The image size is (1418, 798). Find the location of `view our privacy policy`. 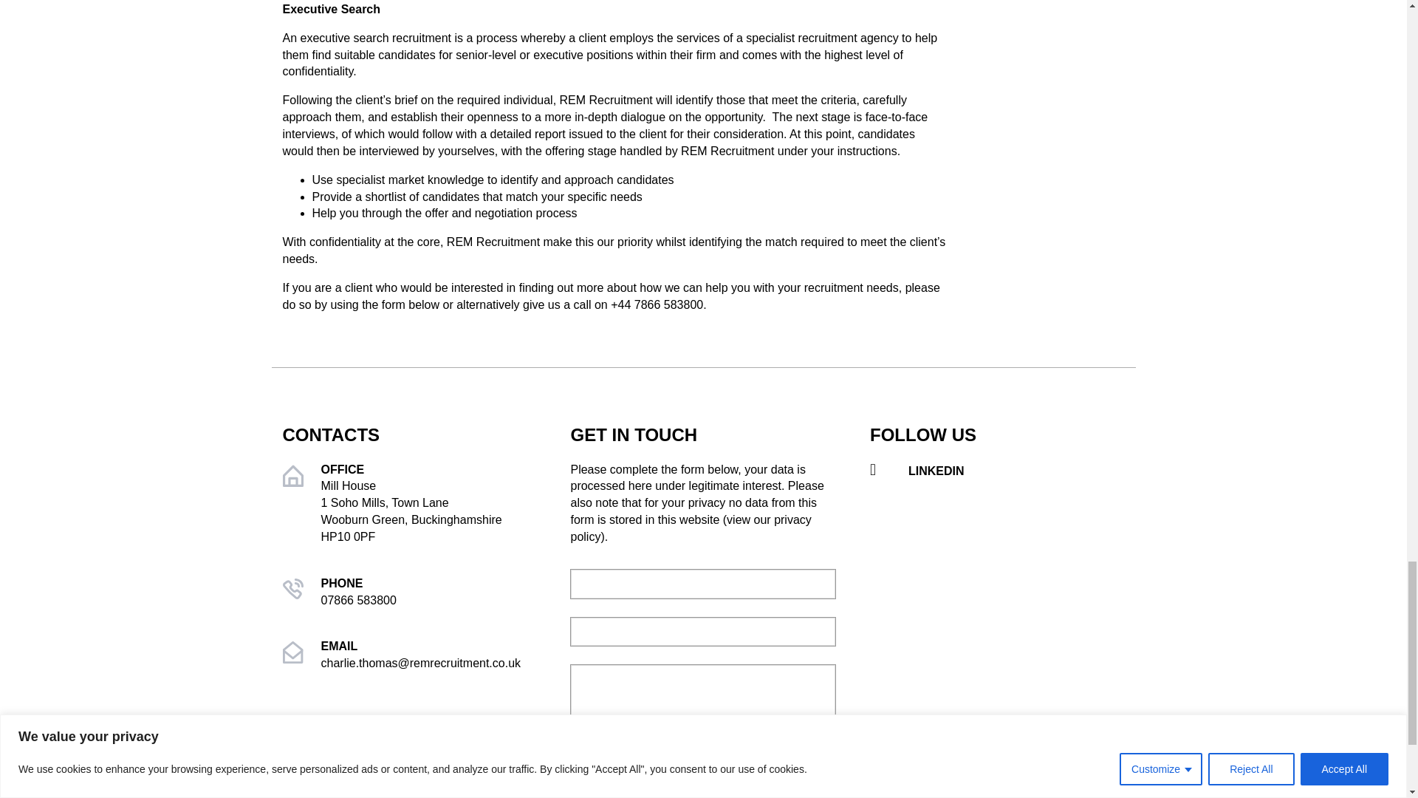

view our privacy policy is located at coordinates (690, 528).